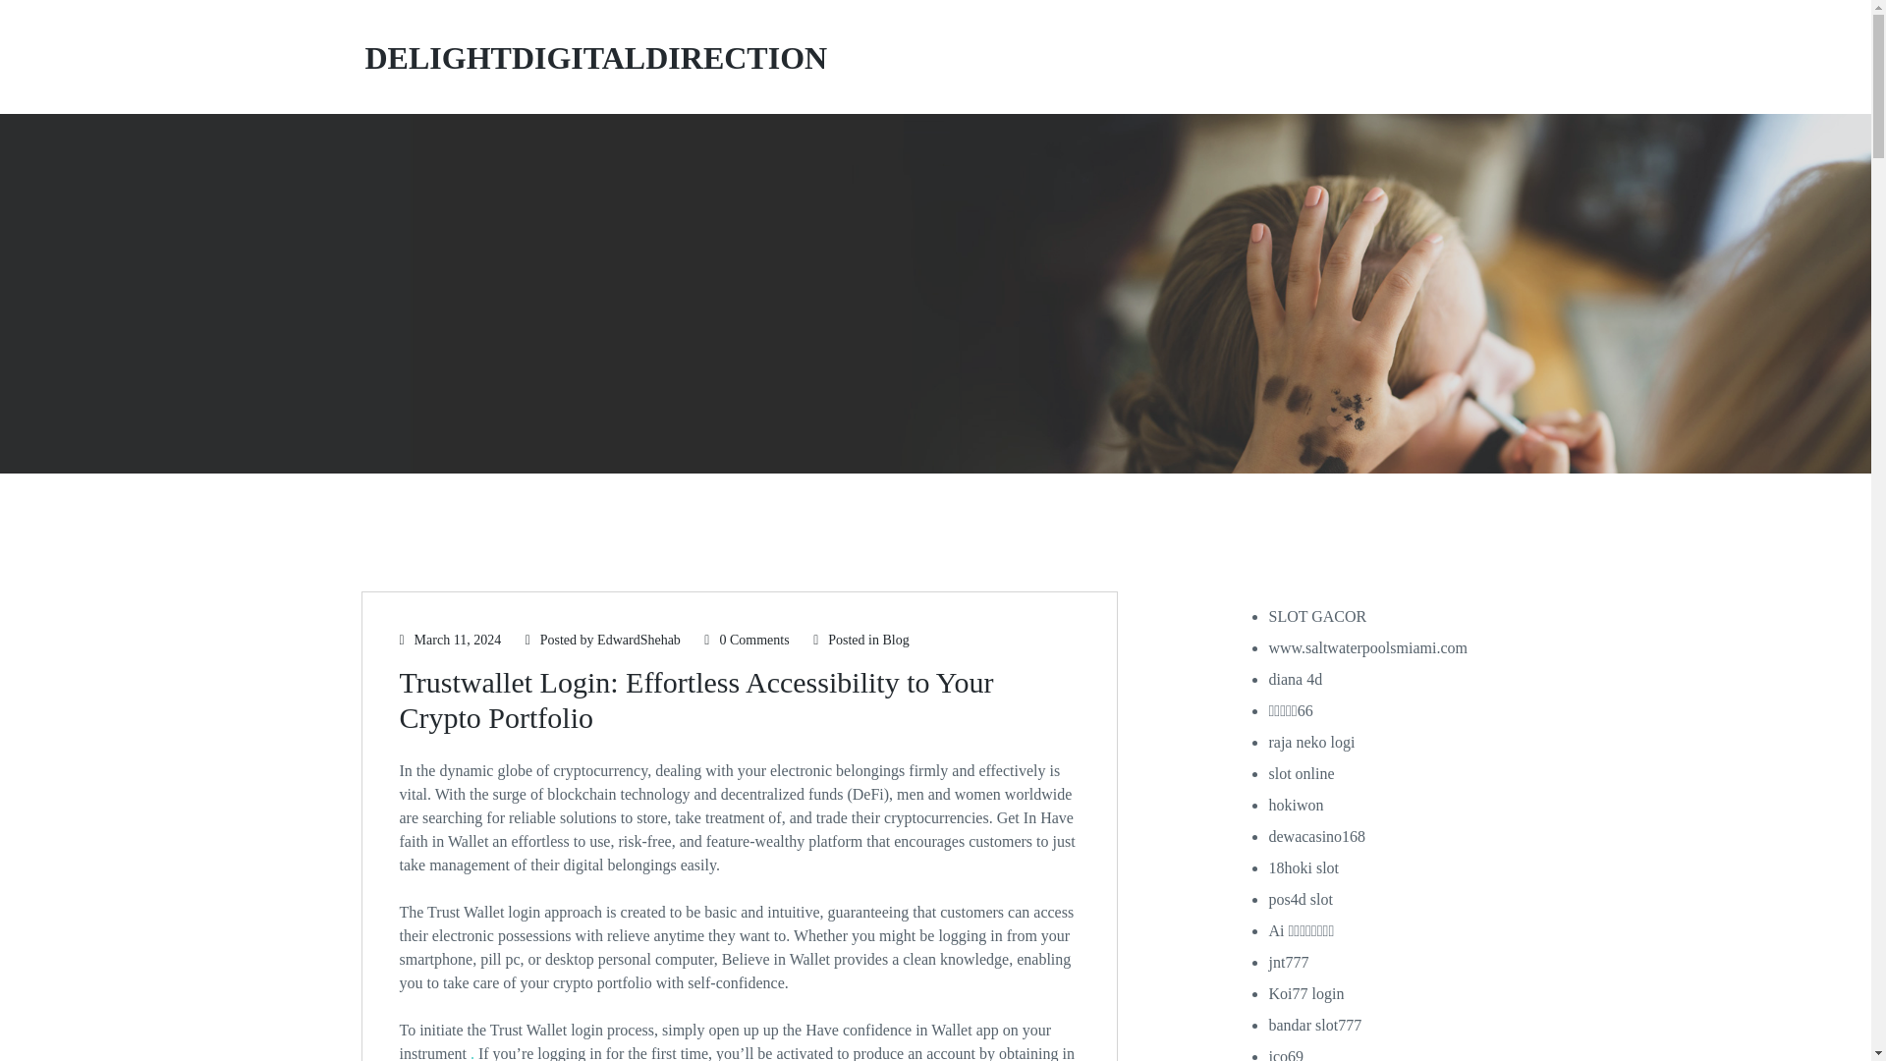 The width and height of the screenshot is (1886, 1061). Describe the element at coordinates (1316, 836) in the screenshot. I see `dewacasino168` at that location.